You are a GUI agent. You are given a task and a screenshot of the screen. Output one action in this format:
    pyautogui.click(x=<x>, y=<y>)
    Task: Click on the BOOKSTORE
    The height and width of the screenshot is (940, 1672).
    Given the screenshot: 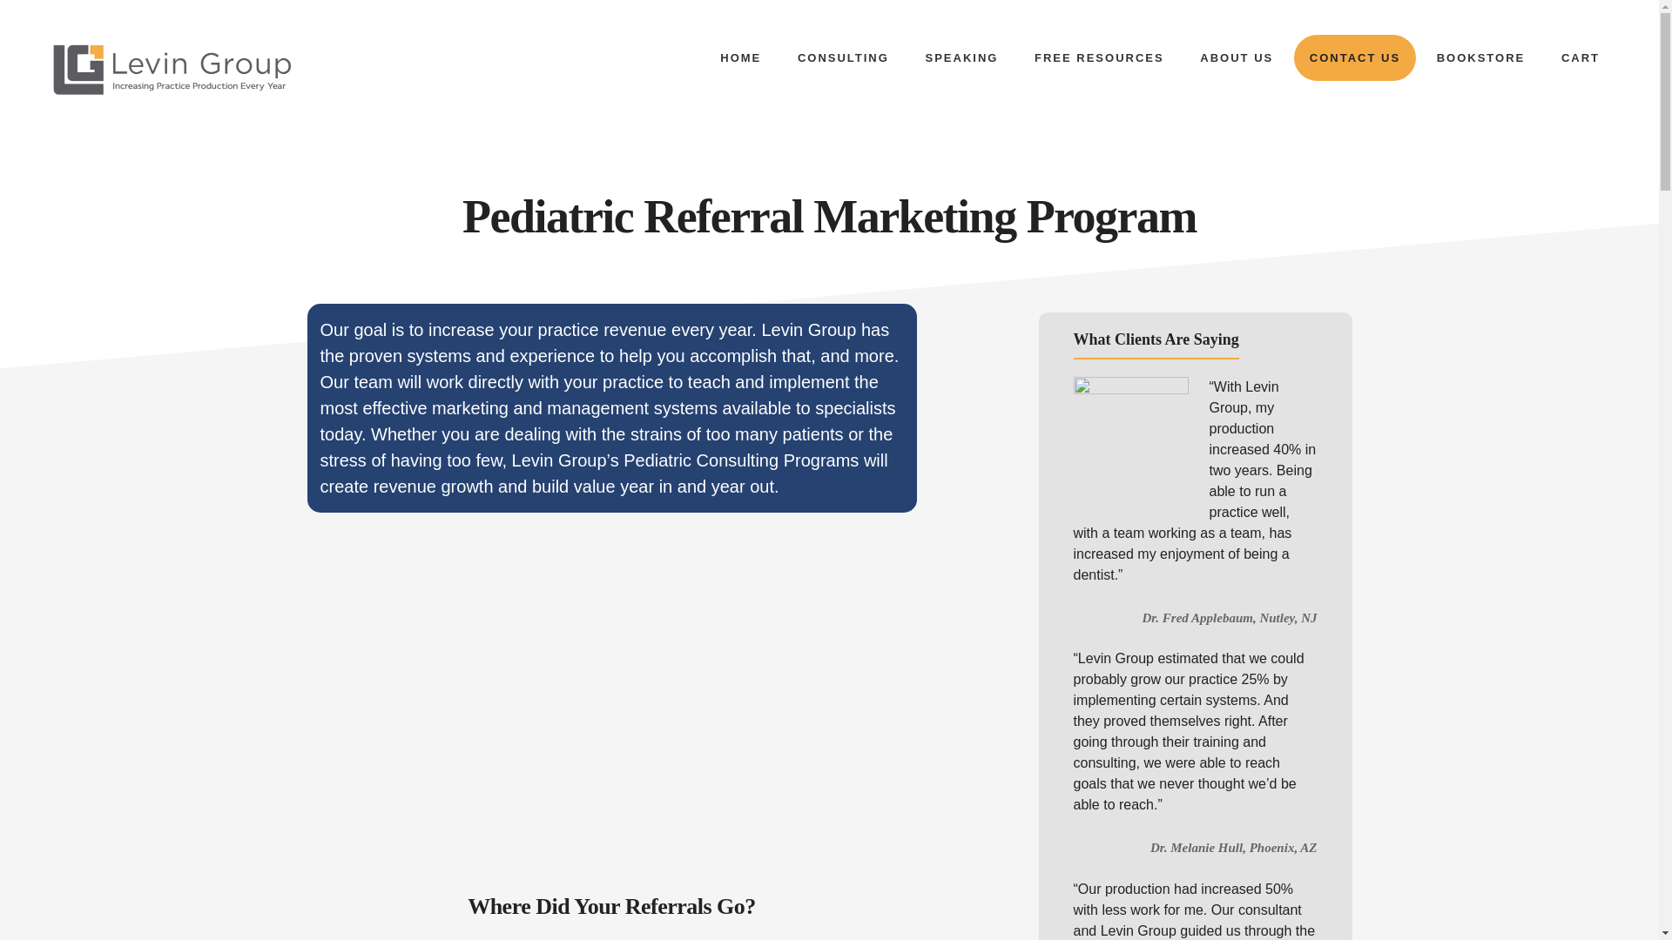 What is the action you would take?
    pyautogui.click(x=1481, y=57)
    